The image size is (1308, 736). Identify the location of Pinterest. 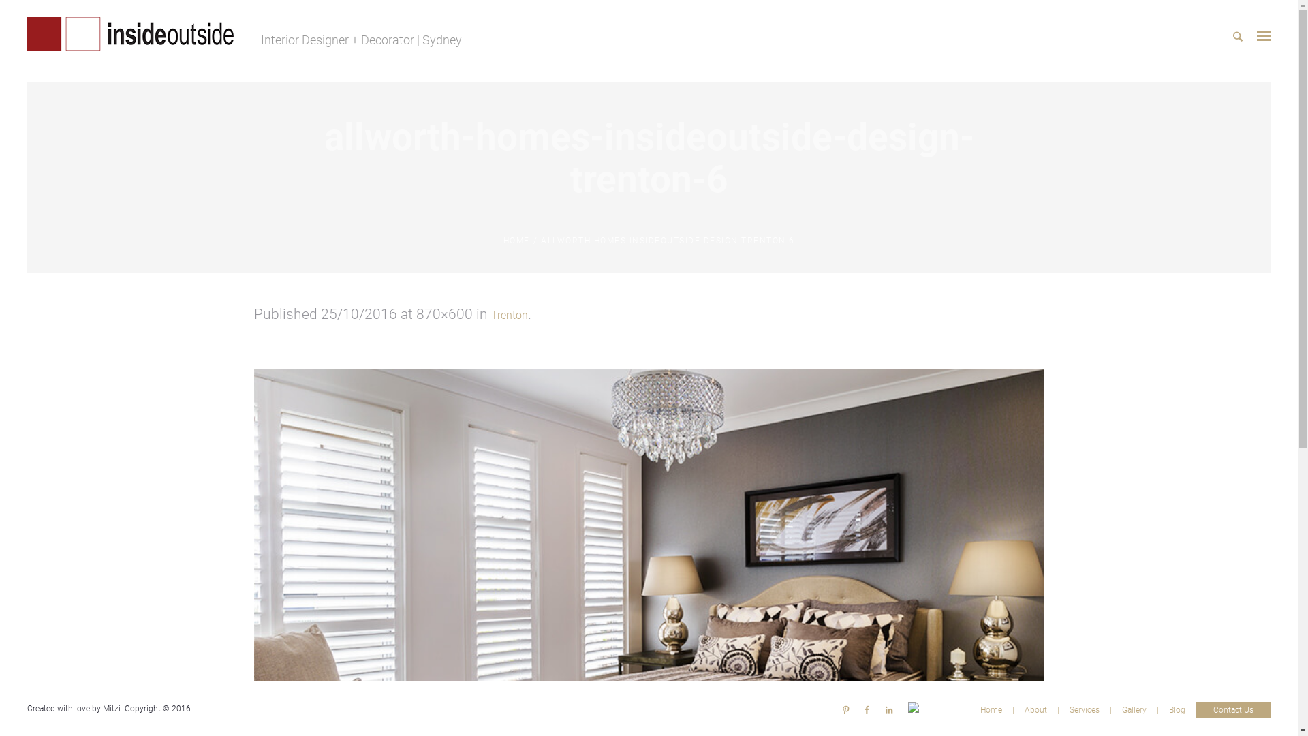
(846, 709).